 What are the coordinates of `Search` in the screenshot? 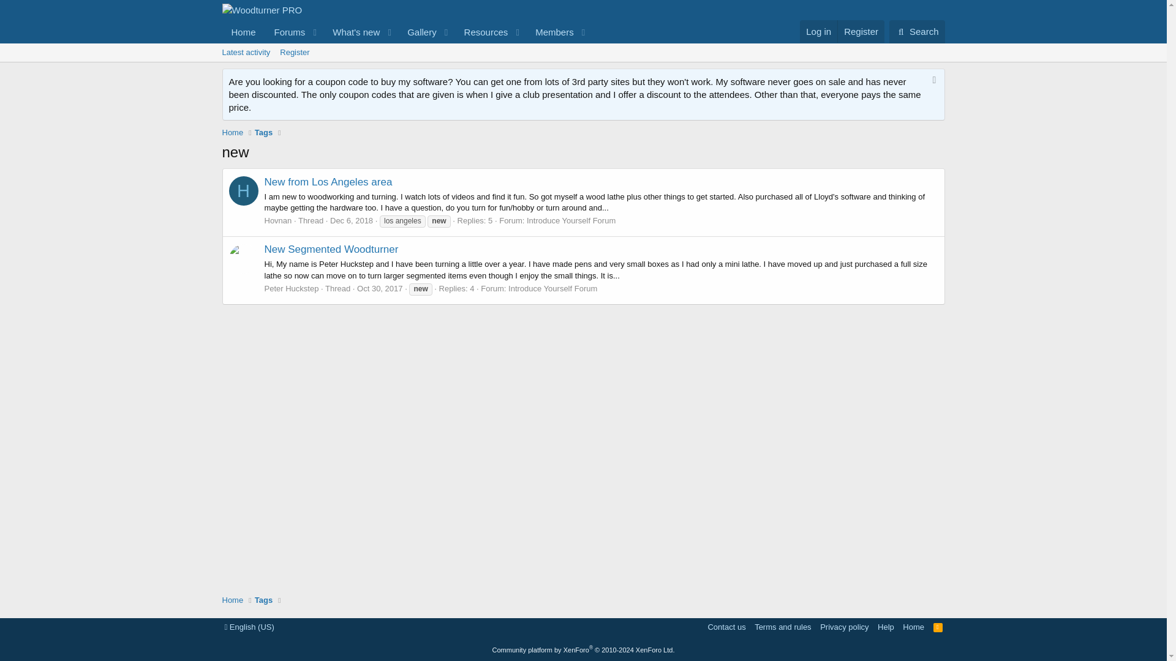 It's located at (294, 53).